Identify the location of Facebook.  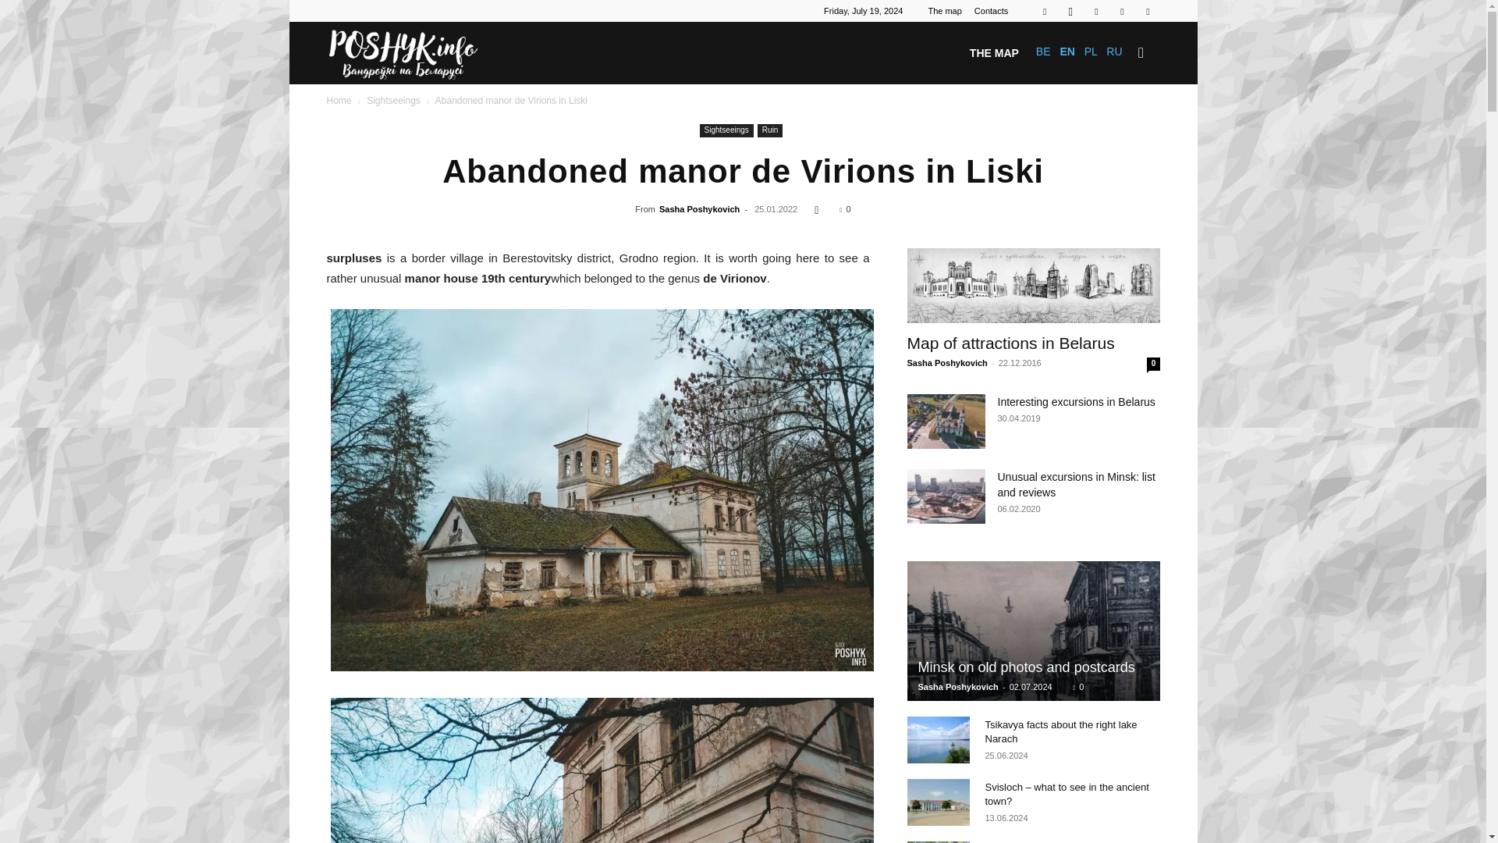
(1044, 11).